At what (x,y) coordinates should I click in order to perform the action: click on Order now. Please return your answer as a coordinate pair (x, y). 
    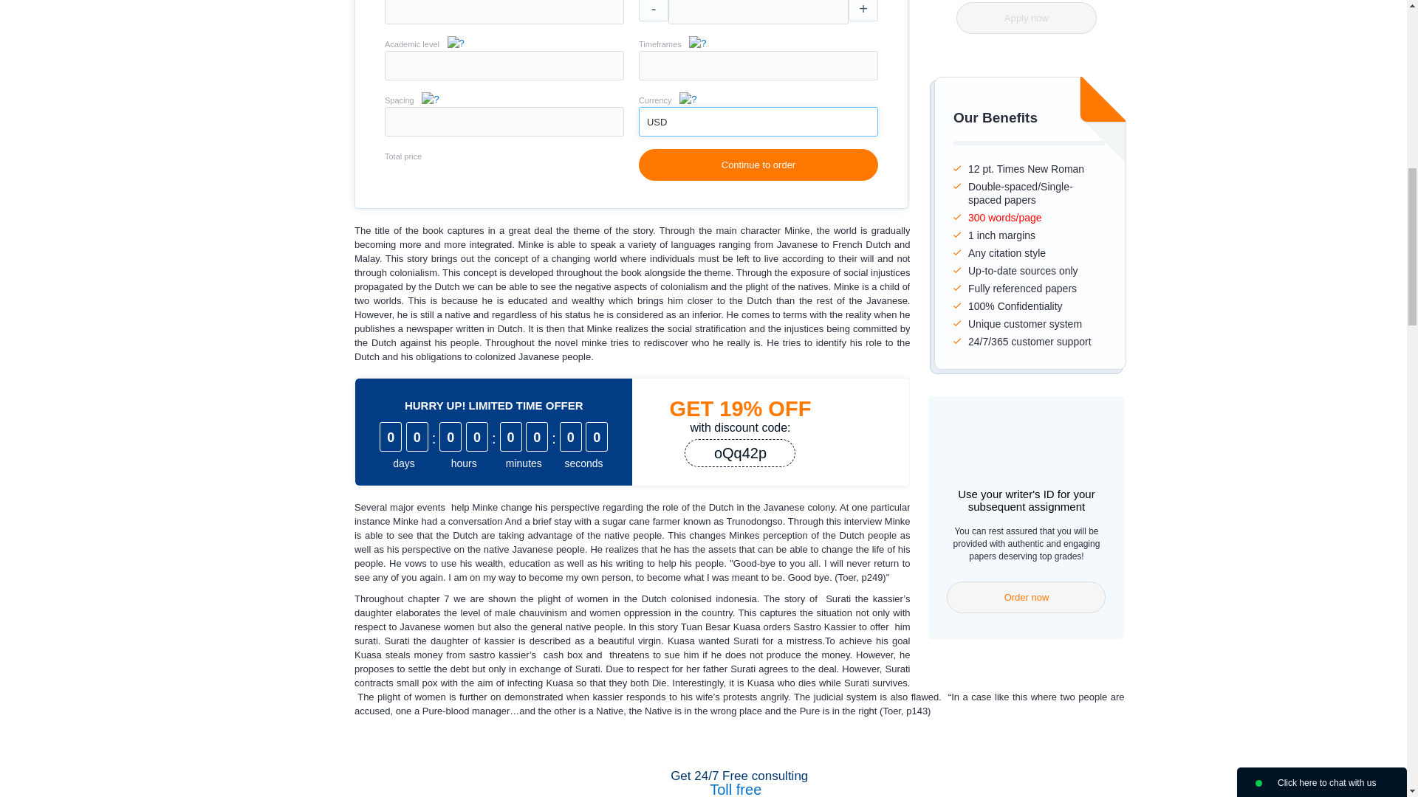
    Looking at the image, I should click on (1027, 597).